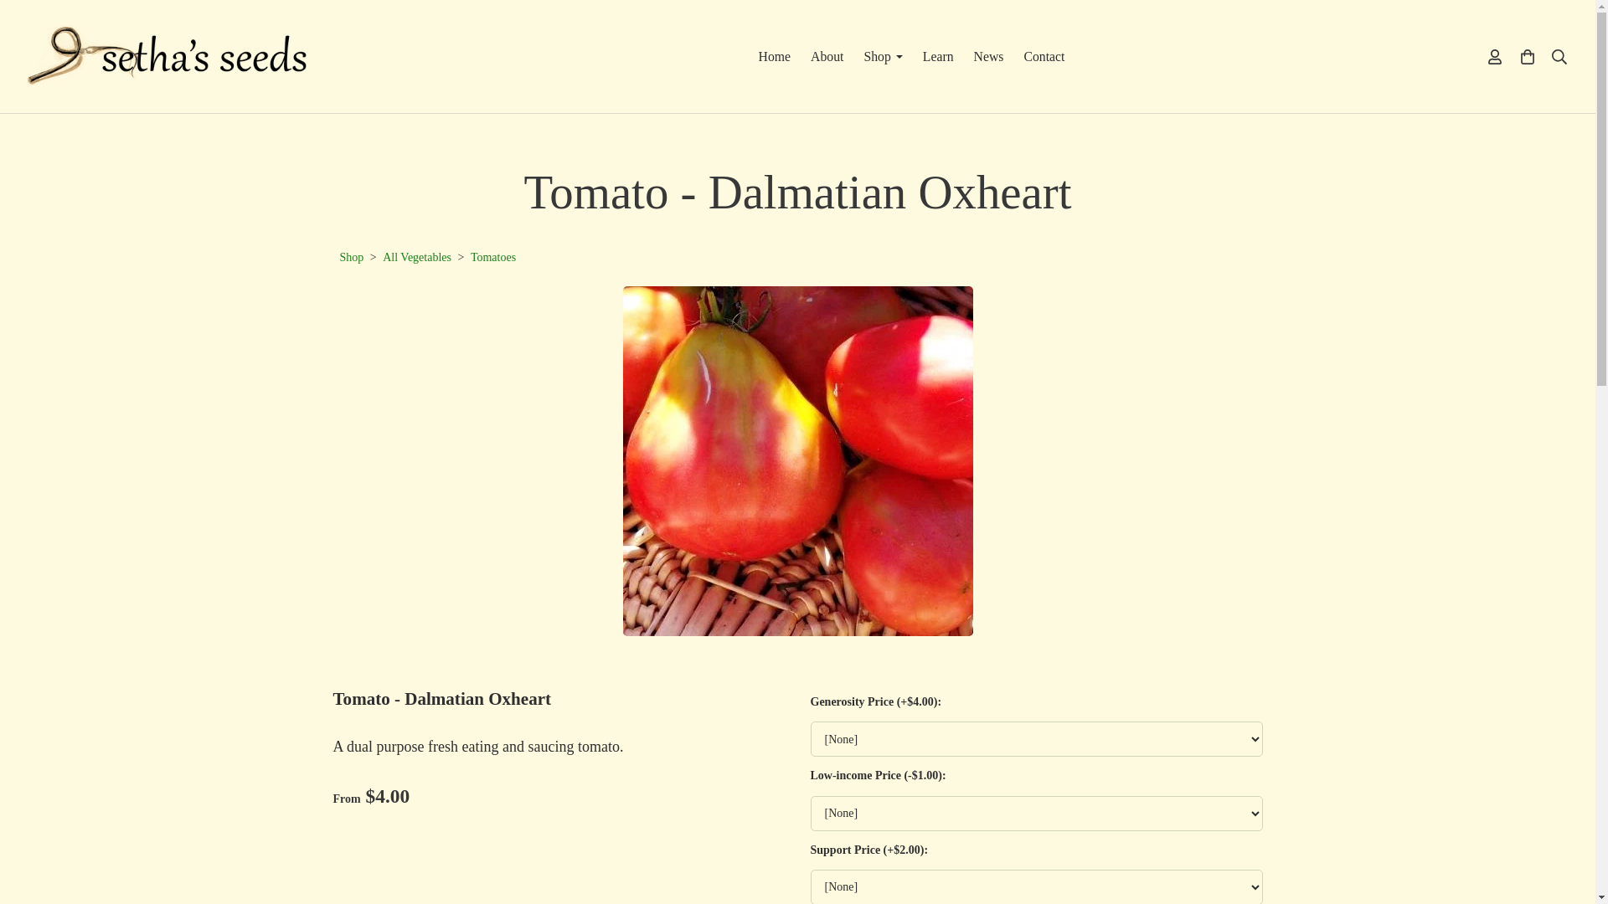  Describe the element at coordinates (988, 55) in the screenshot. I see `News` at that location.